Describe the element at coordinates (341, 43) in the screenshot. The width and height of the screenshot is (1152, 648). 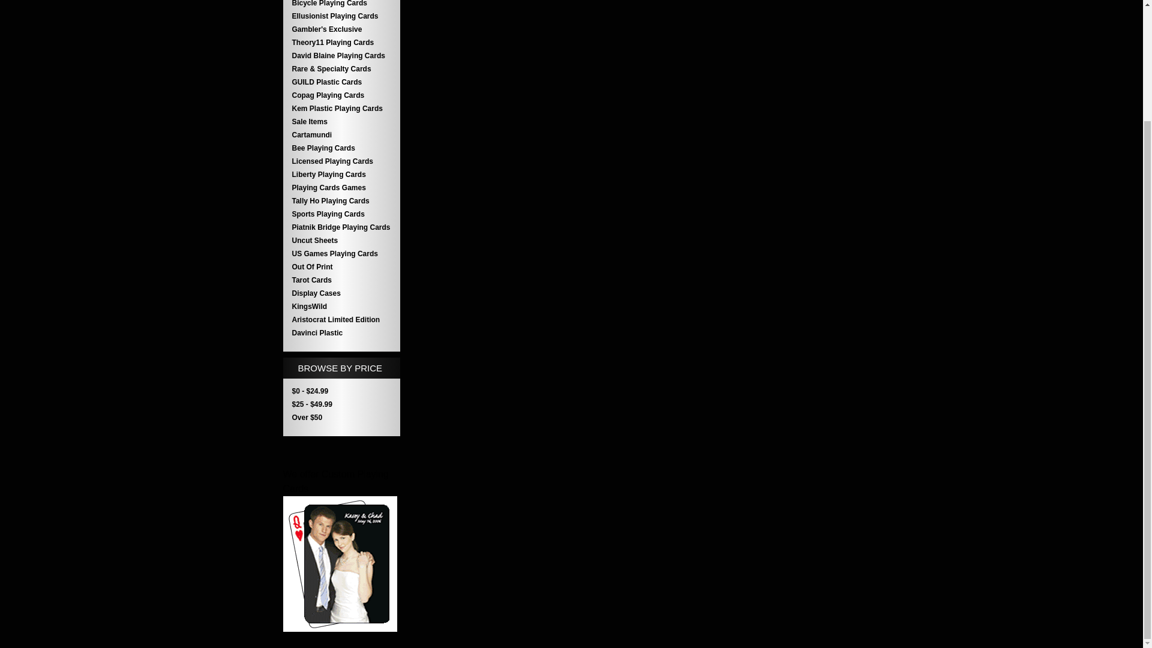
I see `Theory11 Playing Cards` at that location.